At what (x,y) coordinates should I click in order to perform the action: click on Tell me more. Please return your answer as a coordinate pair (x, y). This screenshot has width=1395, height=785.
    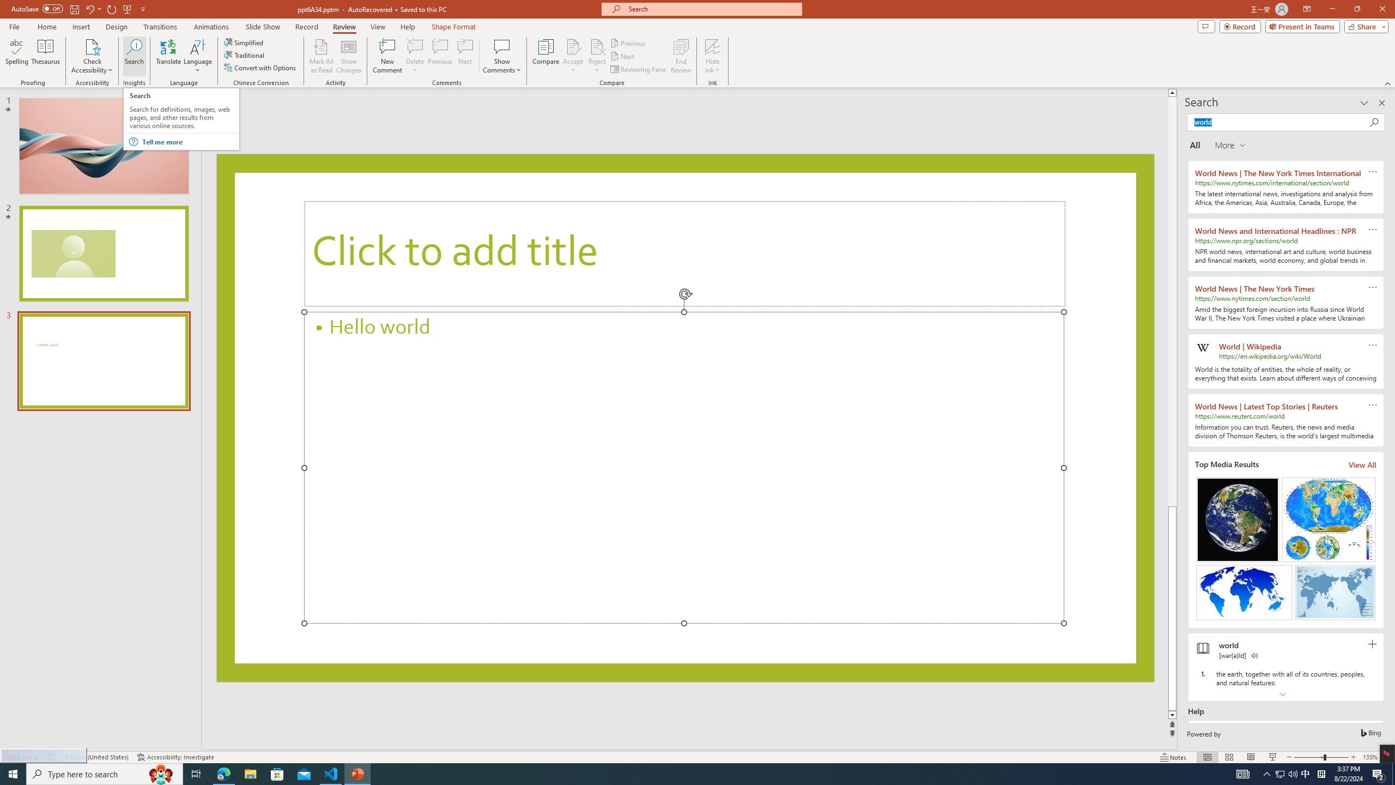
    Looking at the image, I should click on (189, 142).